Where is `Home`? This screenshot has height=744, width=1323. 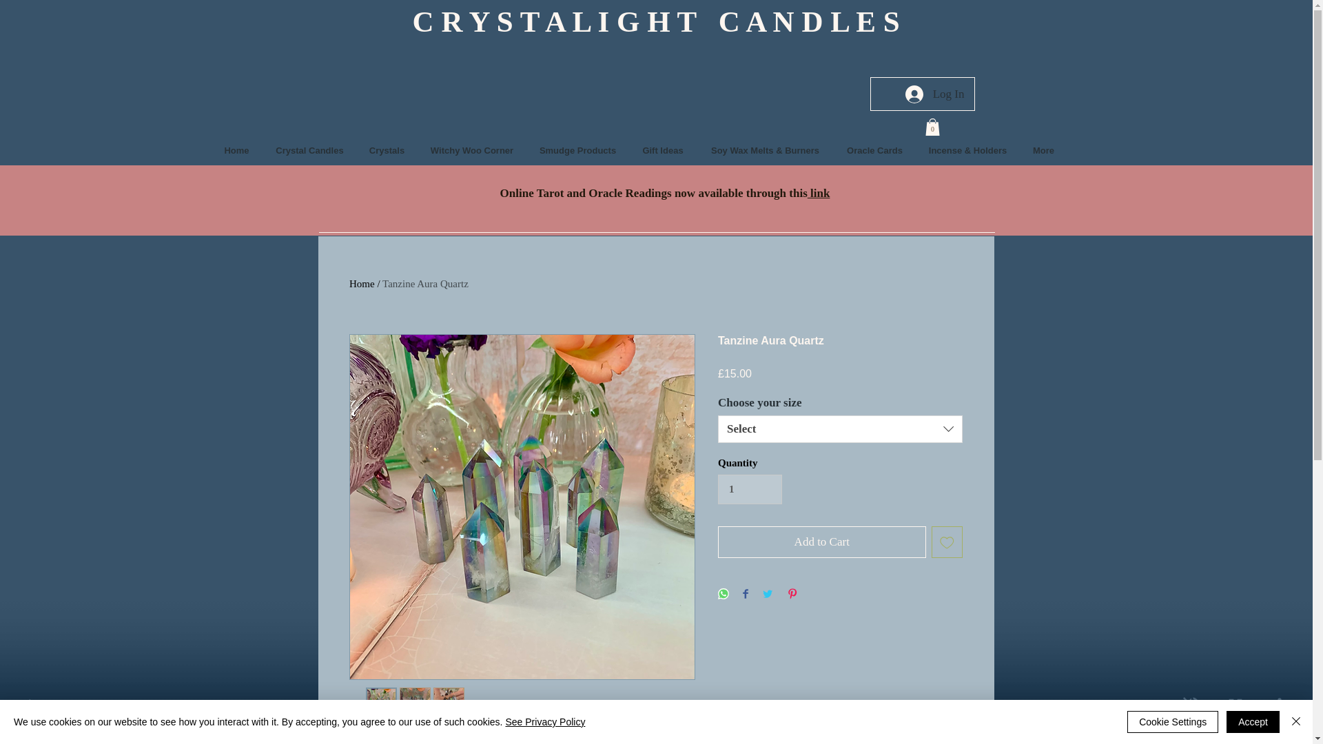
Home is located at coordinates (361, 284).